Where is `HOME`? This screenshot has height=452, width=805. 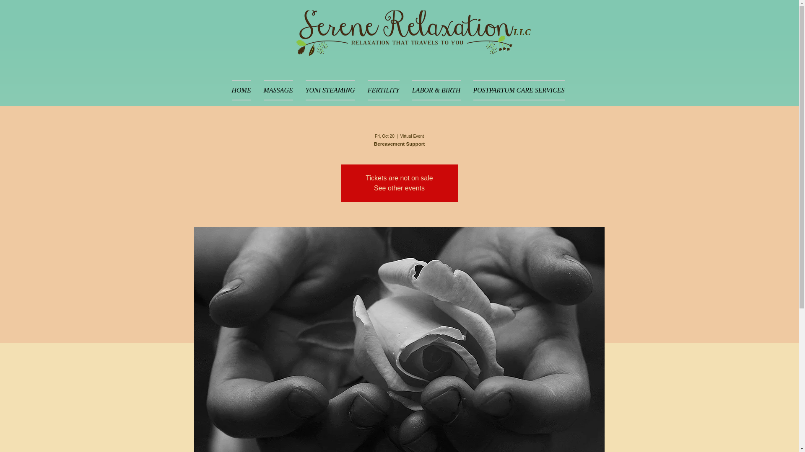 HOME is located at coordinates (241, 90).